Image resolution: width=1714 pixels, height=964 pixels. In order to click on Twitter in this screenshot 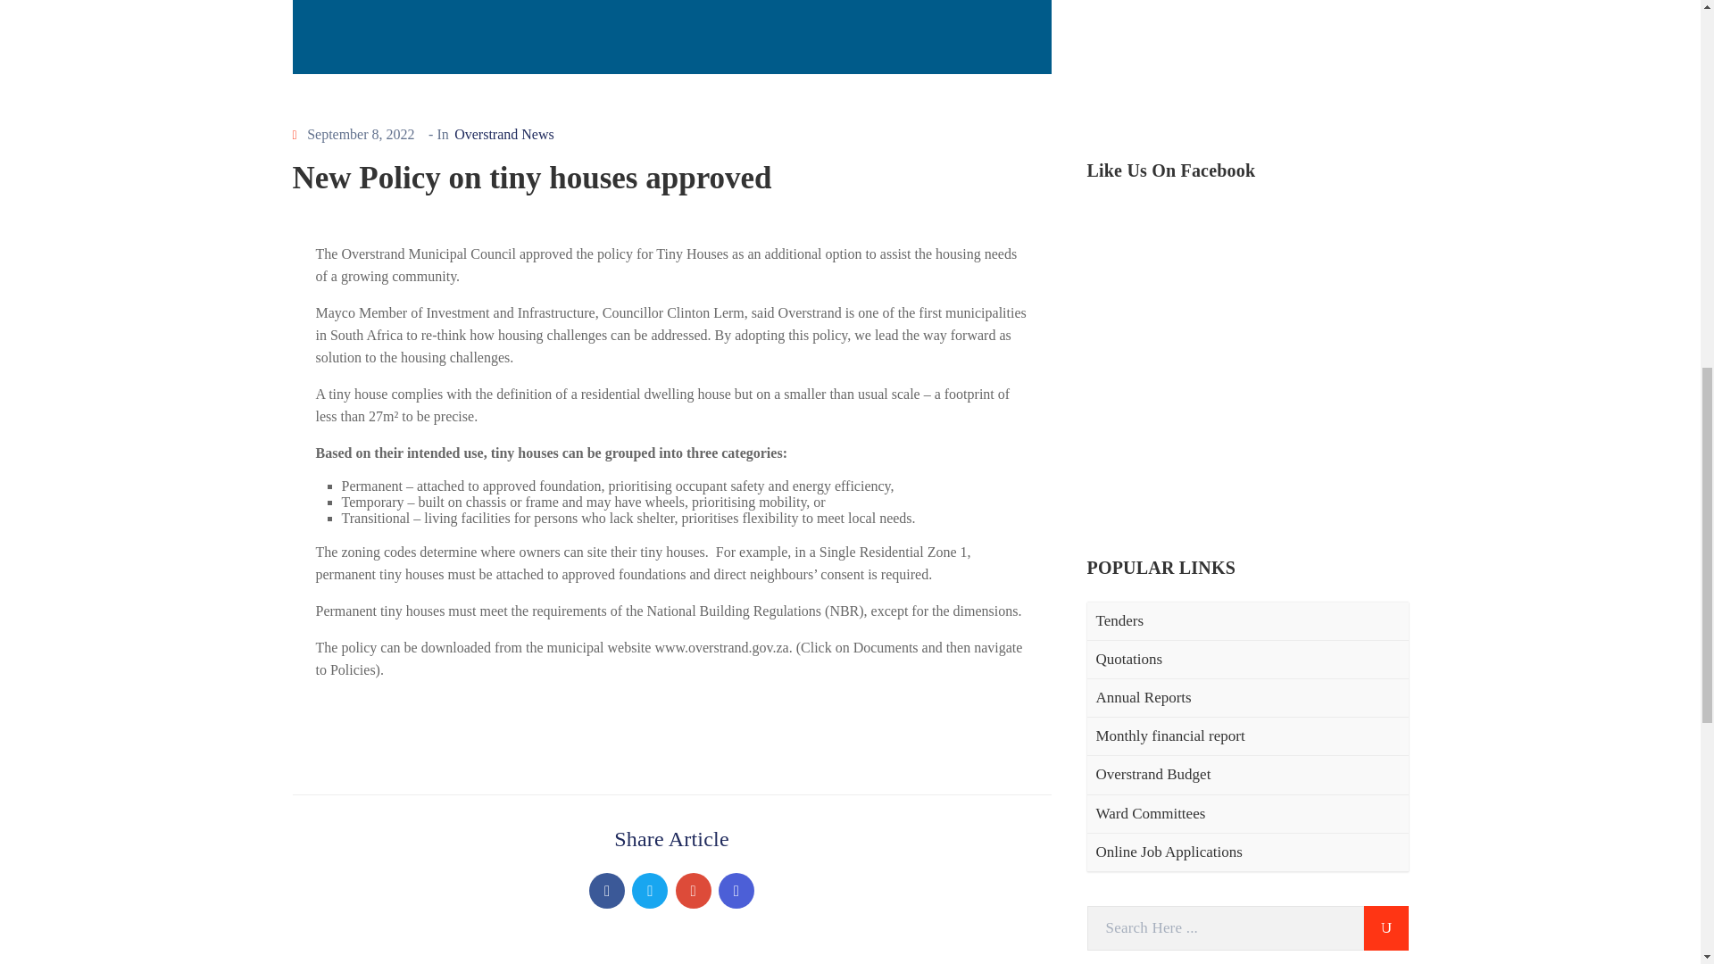, I will do `click(650, 891)`.